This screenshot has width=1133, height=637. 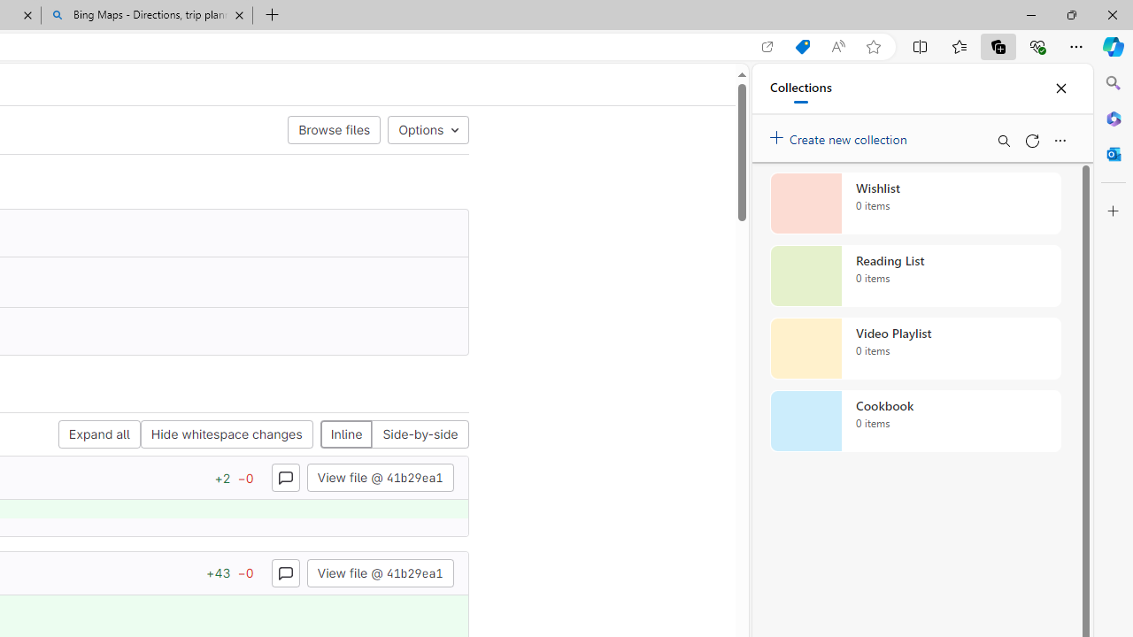 I want to click on Expand all, so click(x=99, y=435).